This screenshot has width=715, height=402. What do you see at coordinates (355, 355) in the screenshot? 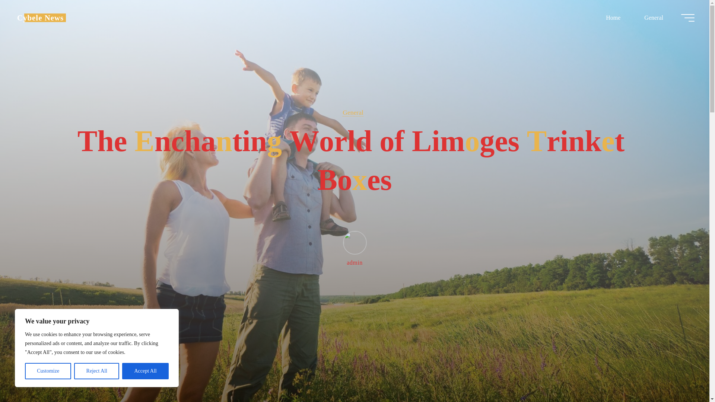
I see `Read more` at bounding box center [355, 355].